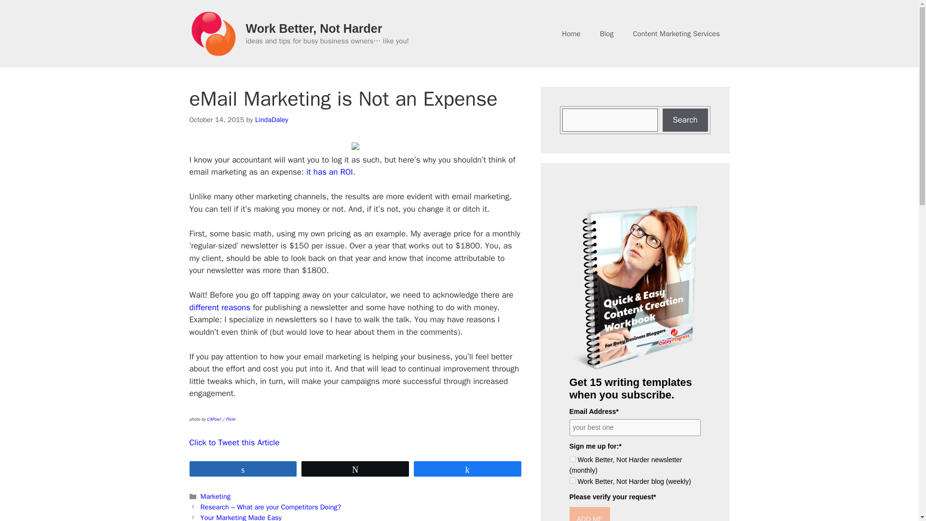  Describe the element at coordinates (676, 34) in the screenshot. I see `Content Marketing Services` at that location.